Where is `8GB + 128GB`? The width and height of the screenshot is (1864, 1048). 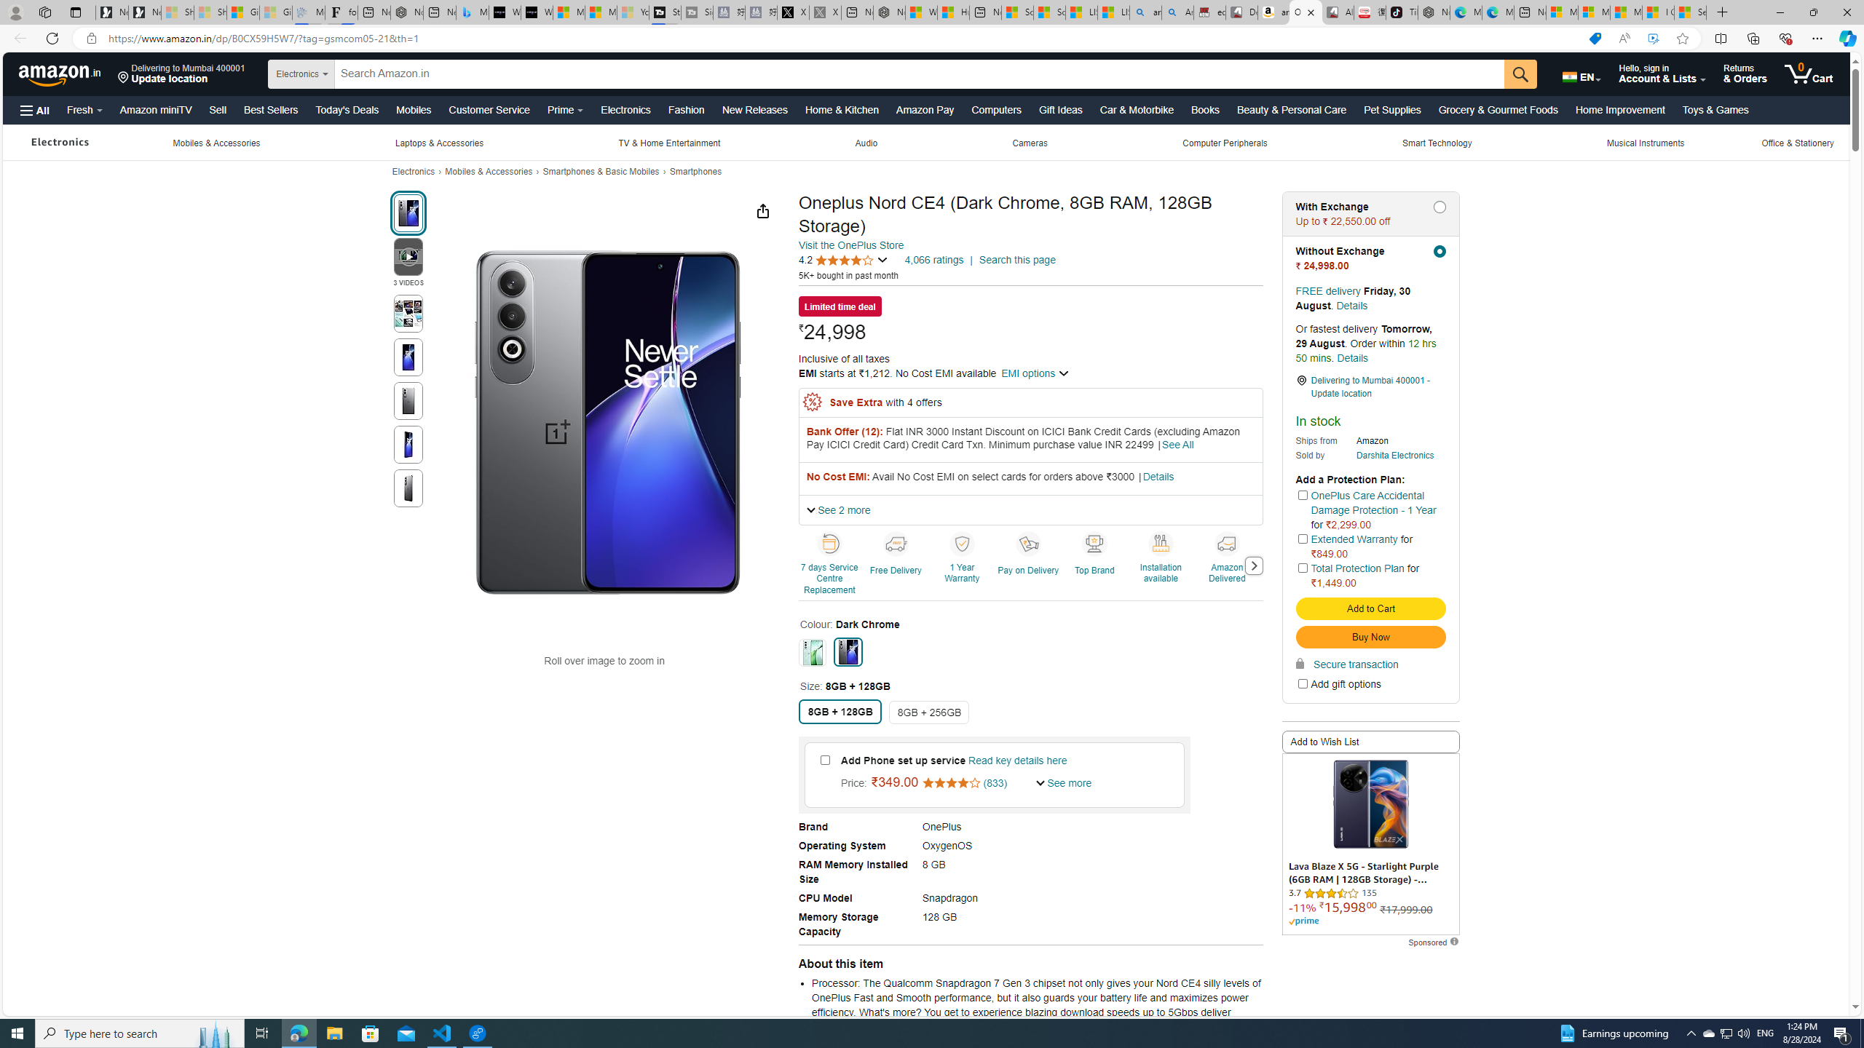
8GB + 128GB is located at coordinates (840, 711).